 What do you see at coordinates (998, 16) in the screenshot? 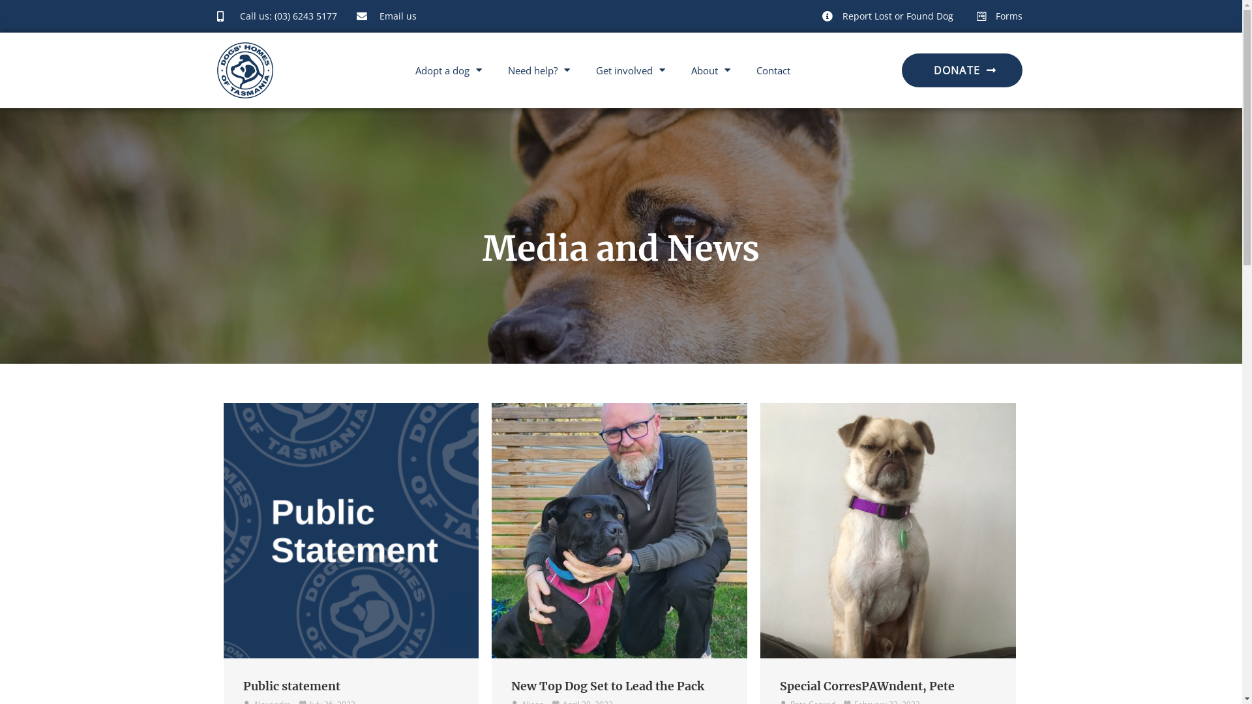
I see `Forms` at bounding box center [998, 16].